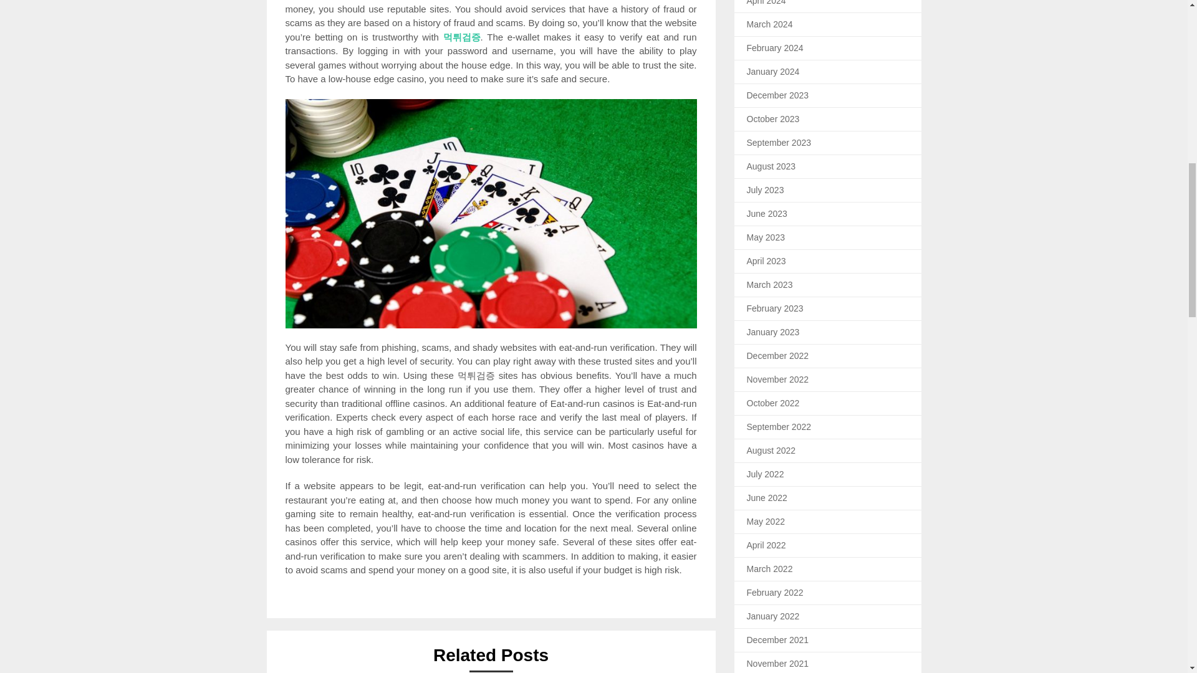 The height and width of the screenshot is (673, 1197). I want to click on June 2023, so click(767, 212).